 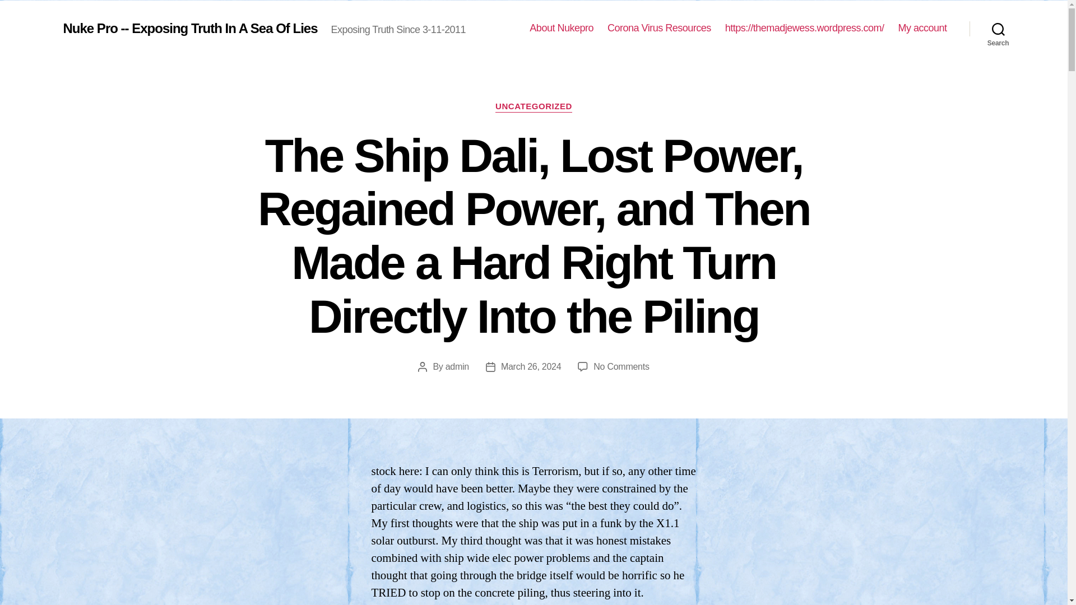 I want to click on UNCATEGORIZED, so click(x=534, y=106).